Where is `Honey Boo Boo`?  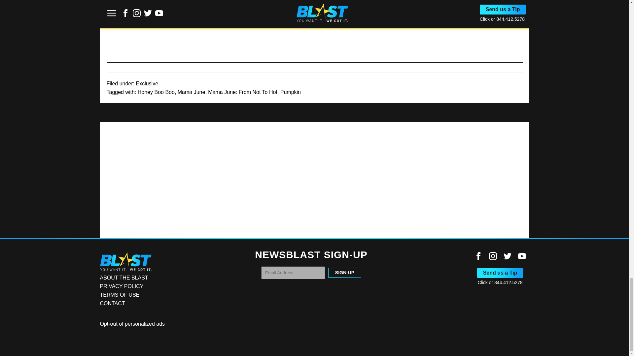
Honey Boo Boo is located at coordinates (156, 92).